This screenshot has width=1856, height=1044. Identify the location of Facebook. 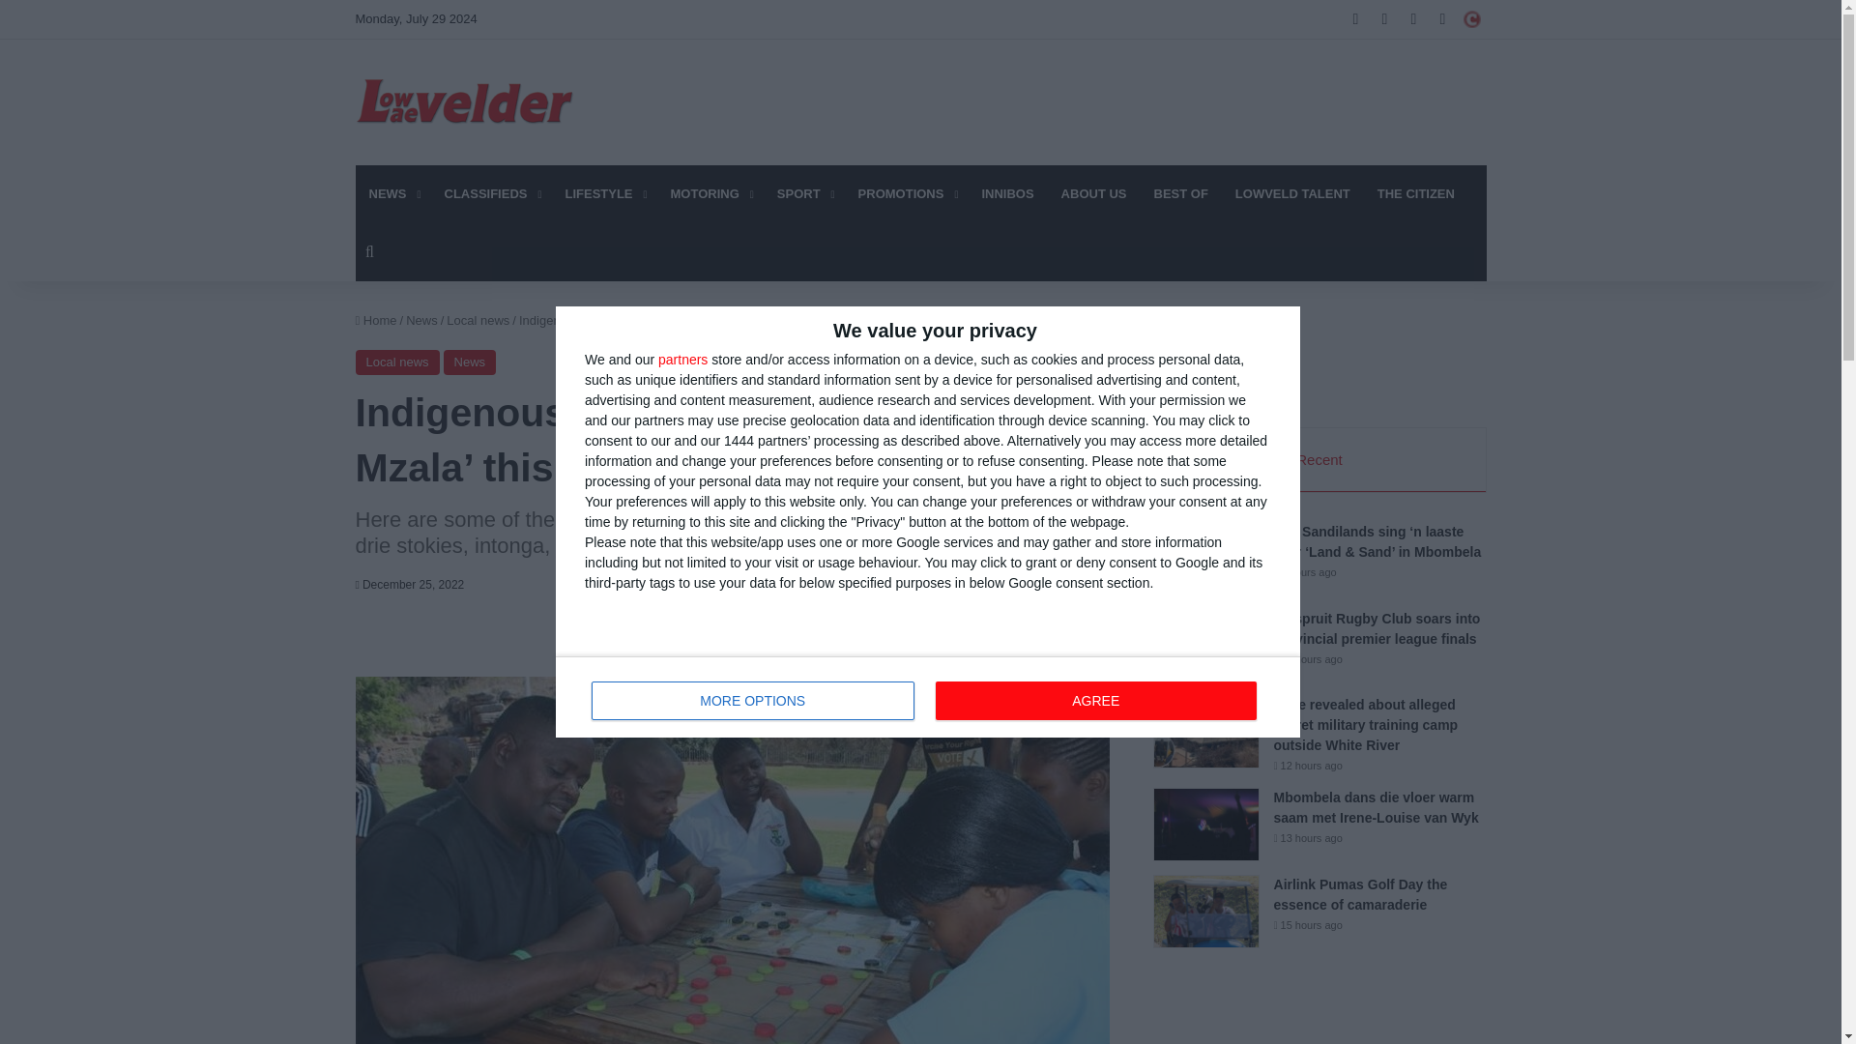
(753, 701).